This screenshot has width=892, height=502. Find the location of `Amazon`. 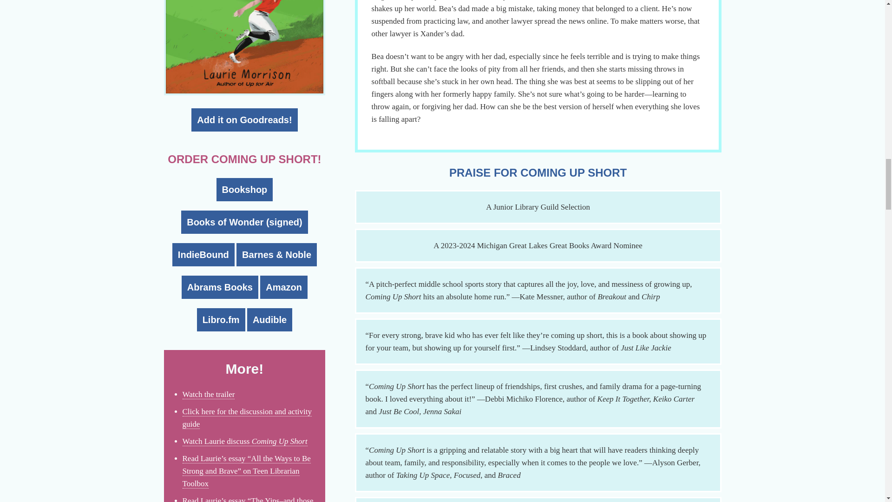

Amazon is located at coordinates (284, 287).